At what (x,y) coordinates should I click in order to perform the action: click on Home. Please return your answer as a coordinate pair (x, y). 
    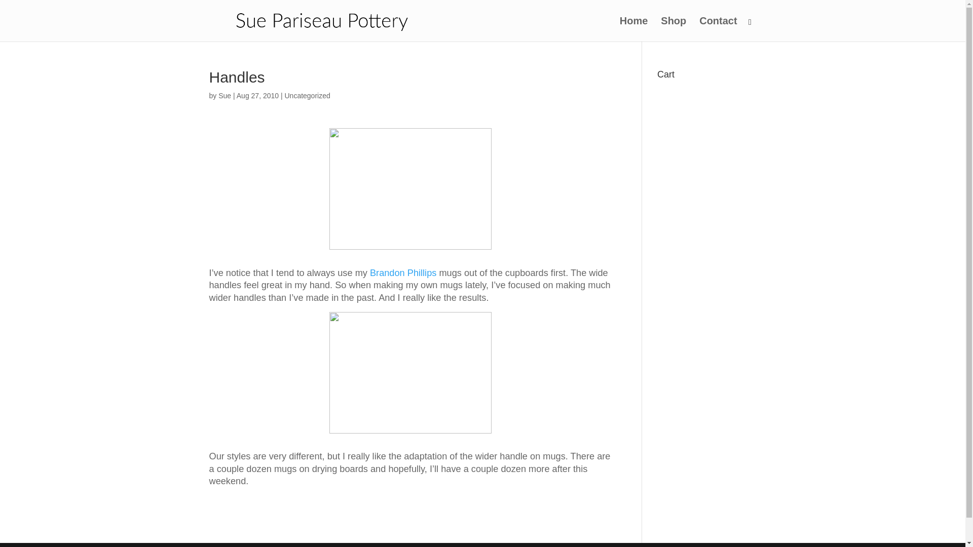
    Looking at the image, I should click on (633, 29).